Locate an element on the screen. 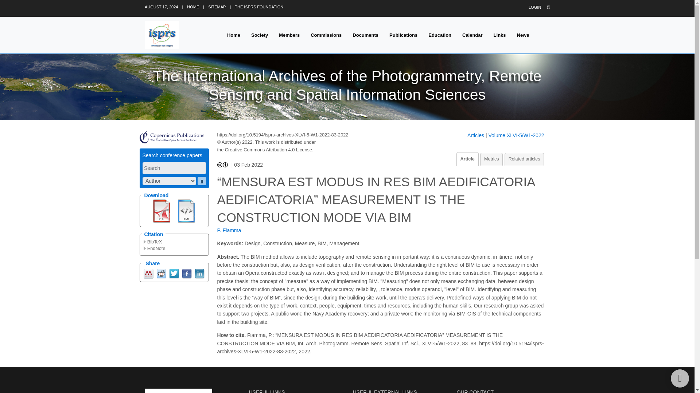 The image size is (700, 393). Home is located at coordinates (233, 35).